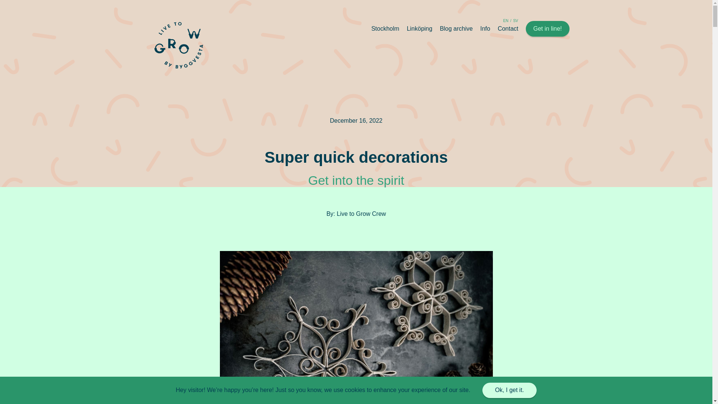  Describe the element at coordinates (456, 28) in the screenshot. I see `Blog archive` at that location.